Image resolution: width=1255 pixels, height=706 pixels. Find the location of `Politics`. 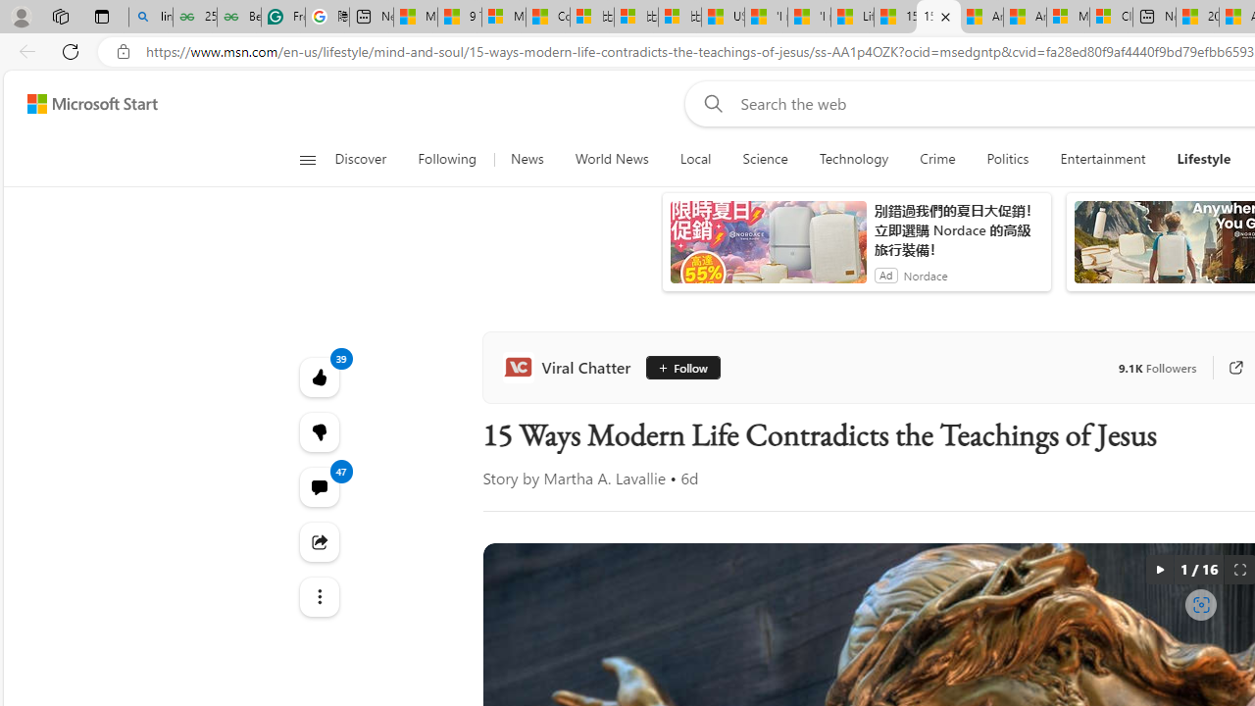

Politics is located at coordinates (1008, 159).